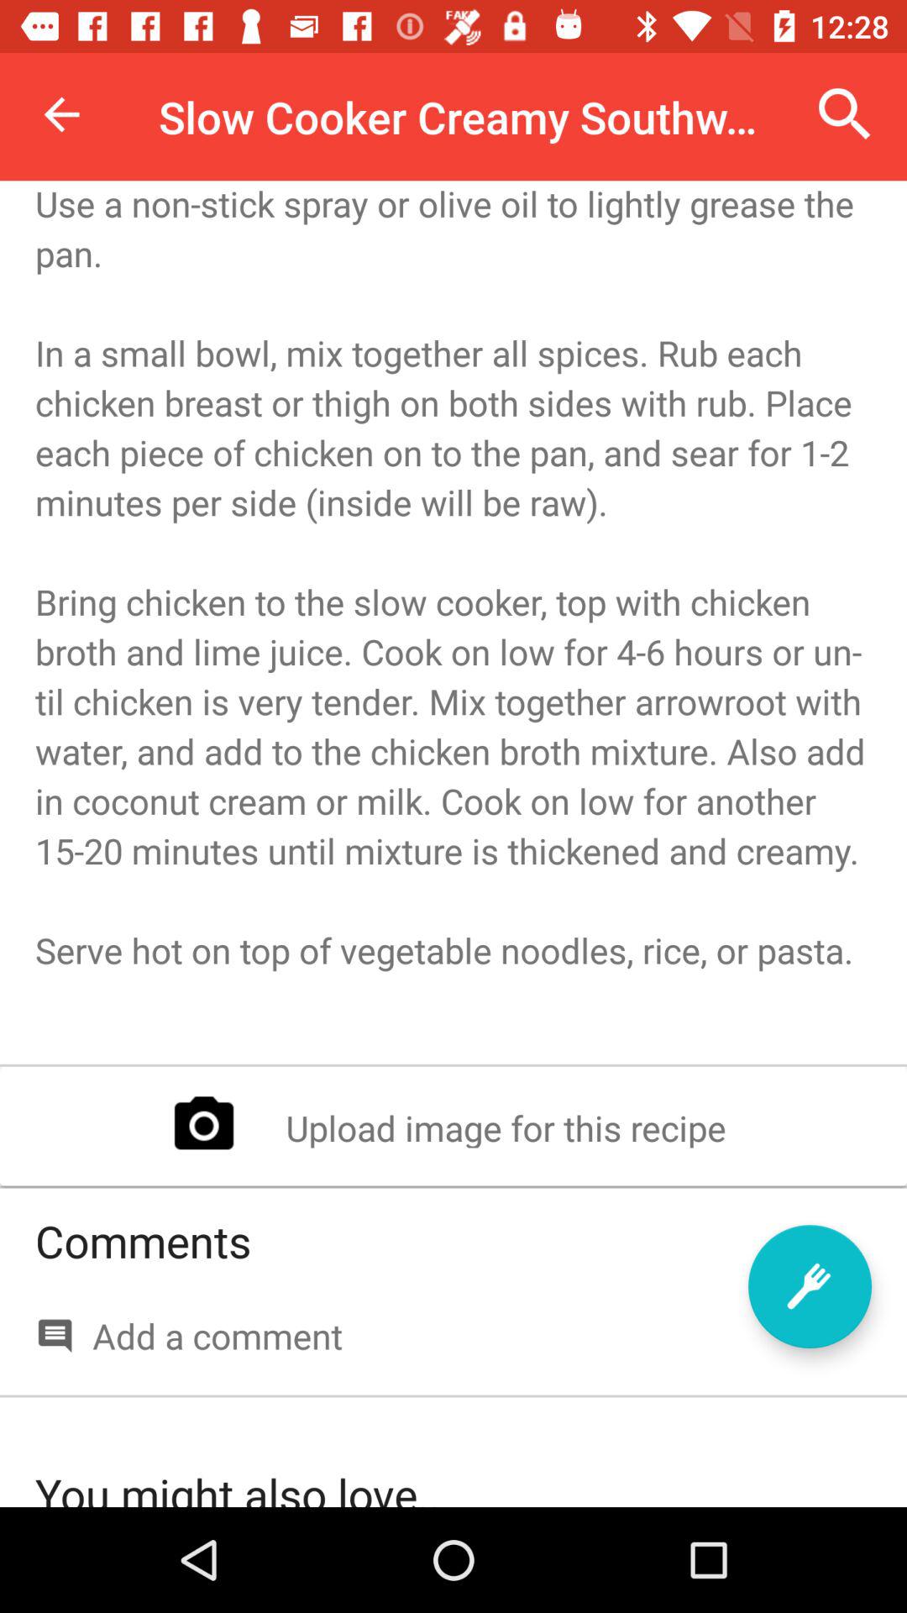 The image size is (907, 1613). What do you see at coordinates (845, 114) in the screenshot?
I see `tap the item next to the slow cooker creamy` at bounding box center [845, 114].